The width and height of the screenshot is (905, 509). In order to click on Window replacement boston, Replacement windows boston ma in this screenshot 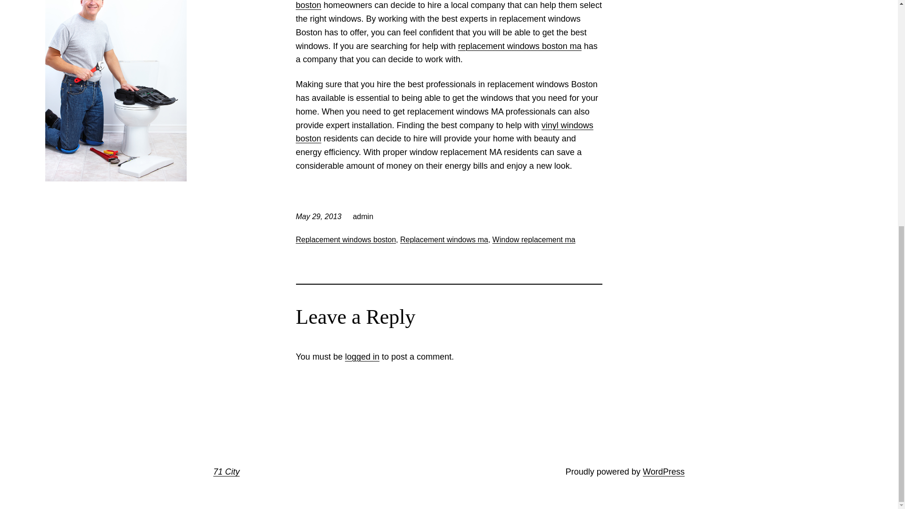, I will do `click(444, 132)`.